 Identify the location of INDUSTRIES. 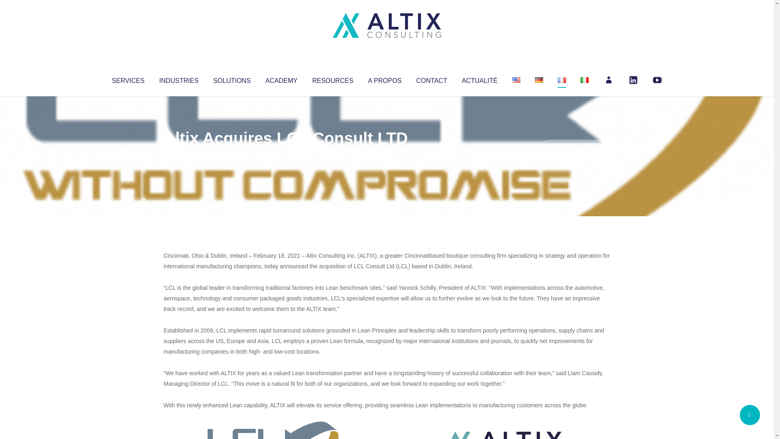
(179, 79).